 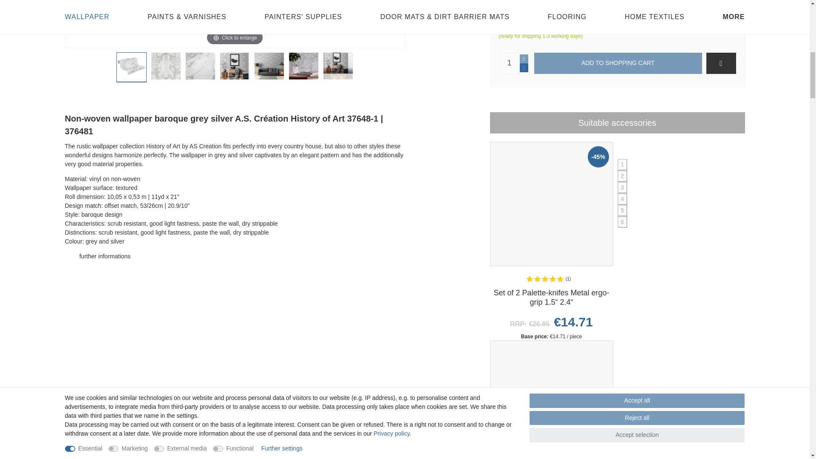 I want to click on  6, so click(x=303, y=70).